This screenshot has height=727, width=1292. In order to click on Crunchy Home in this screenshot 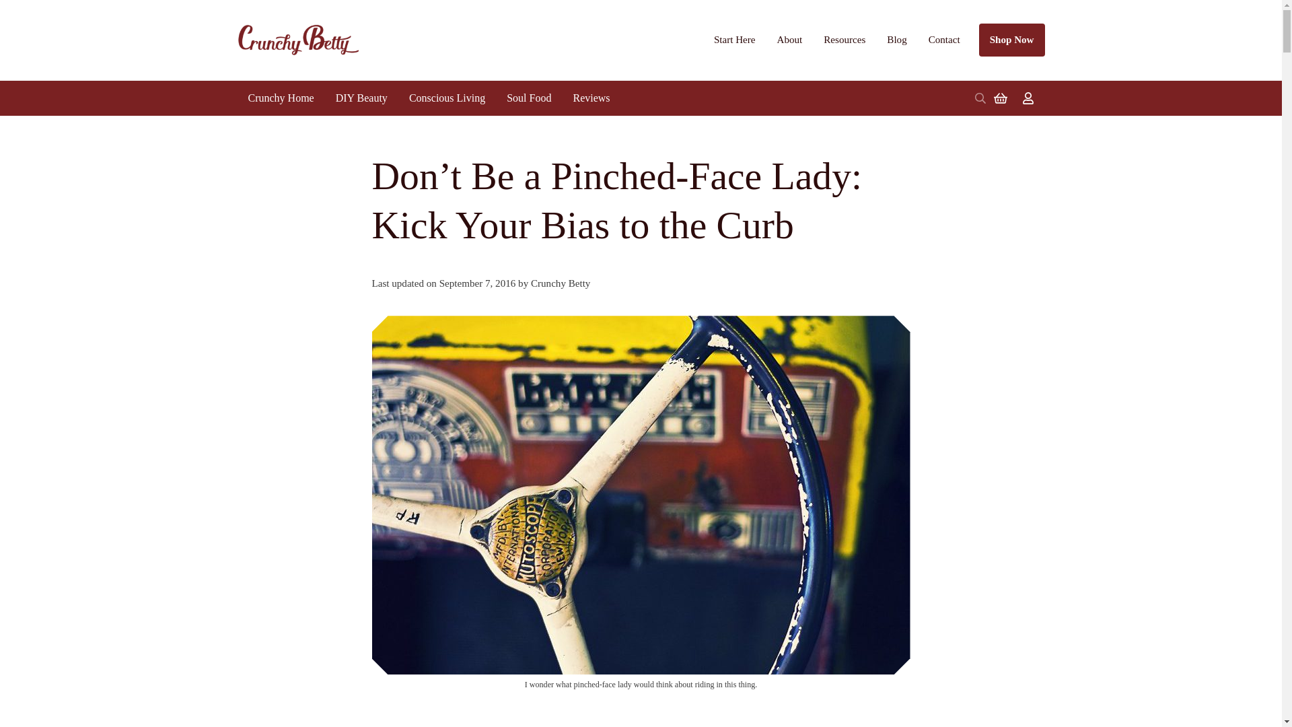, I will do `click(280, 98)`.